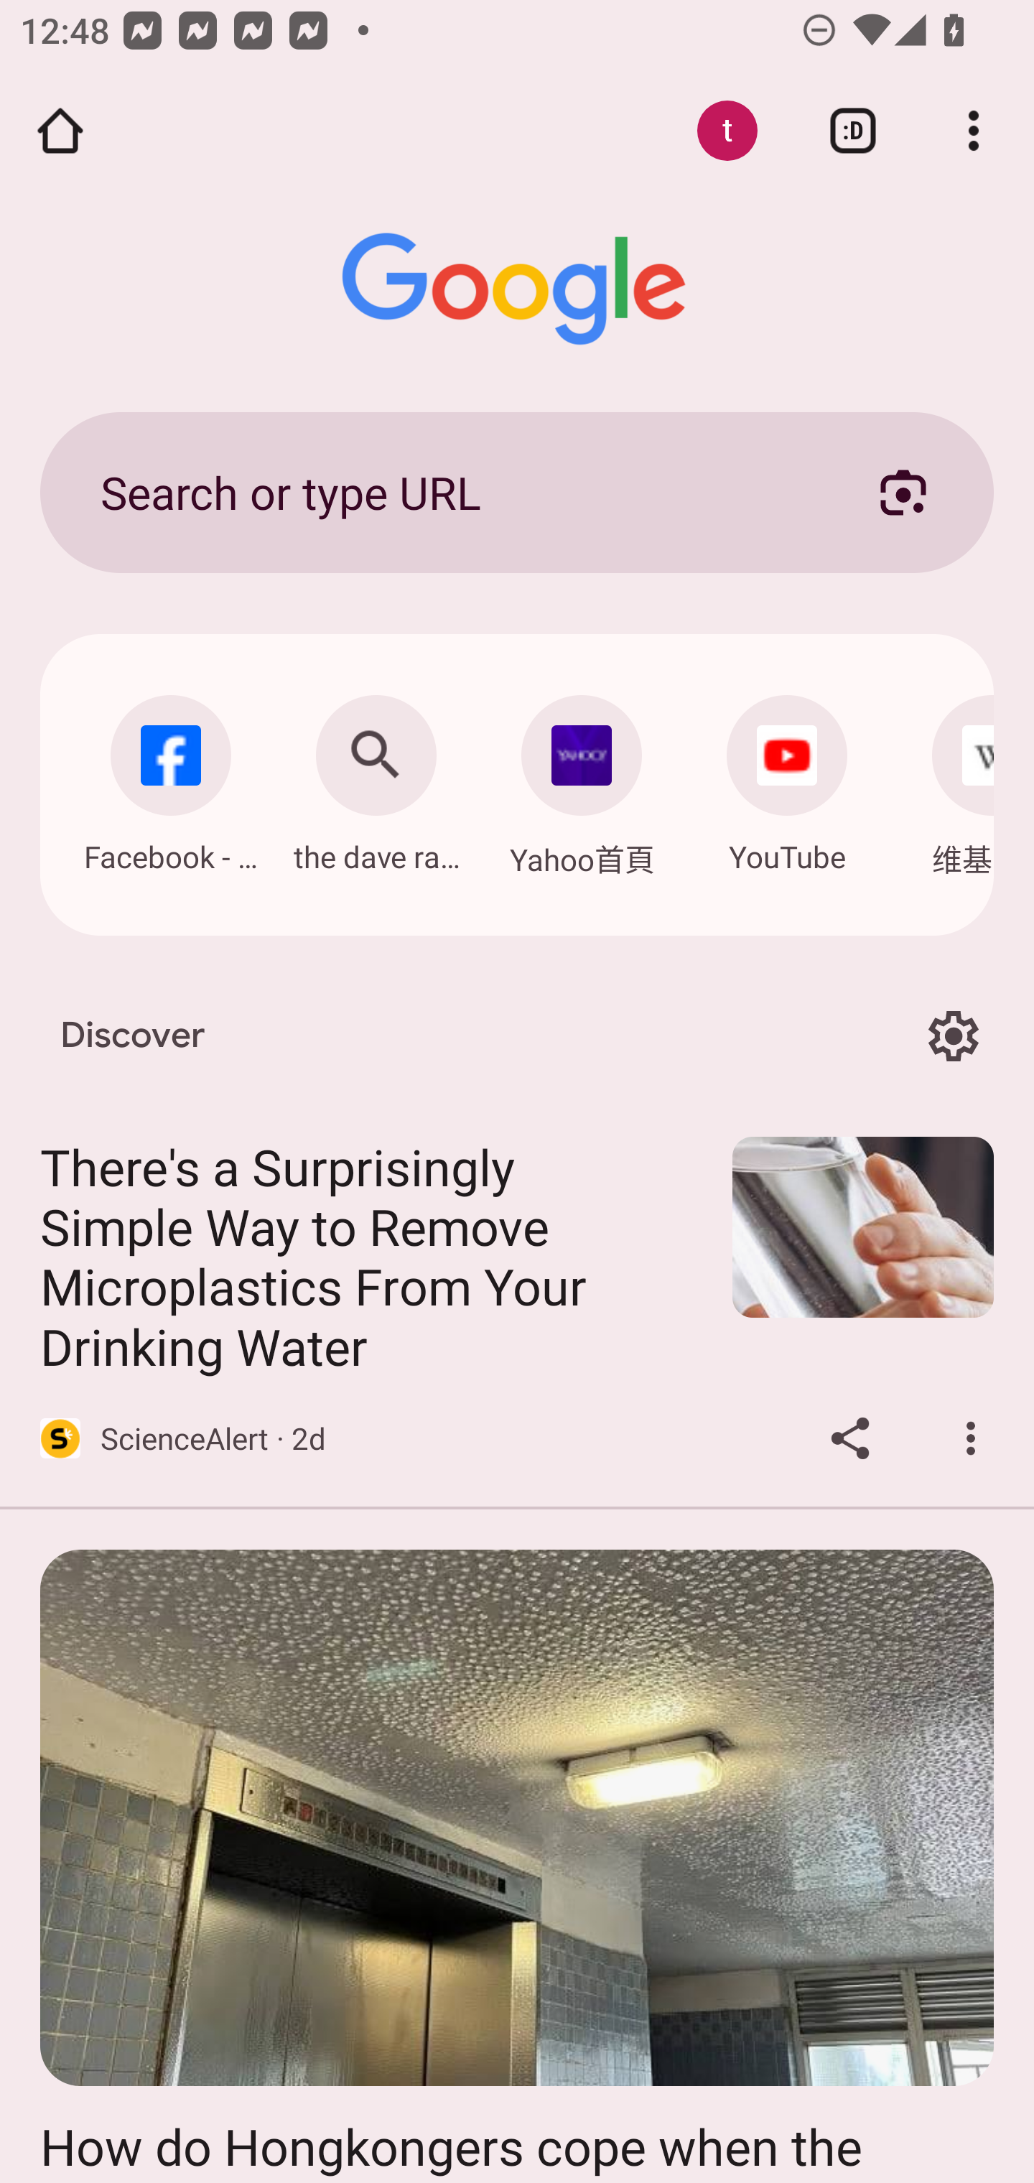 The image size is (1034, 2183). I want to click on Search: the dave ramsey show the dave ramsey show, so click(376, 777).